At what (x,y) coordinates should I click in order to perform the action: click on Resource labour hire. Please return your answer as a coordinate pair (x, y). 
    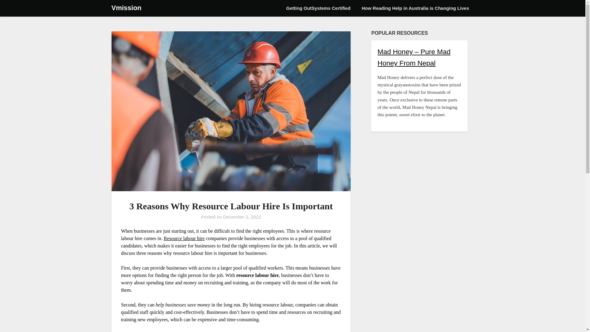
    Looking at the image, I should click on (184, 238).